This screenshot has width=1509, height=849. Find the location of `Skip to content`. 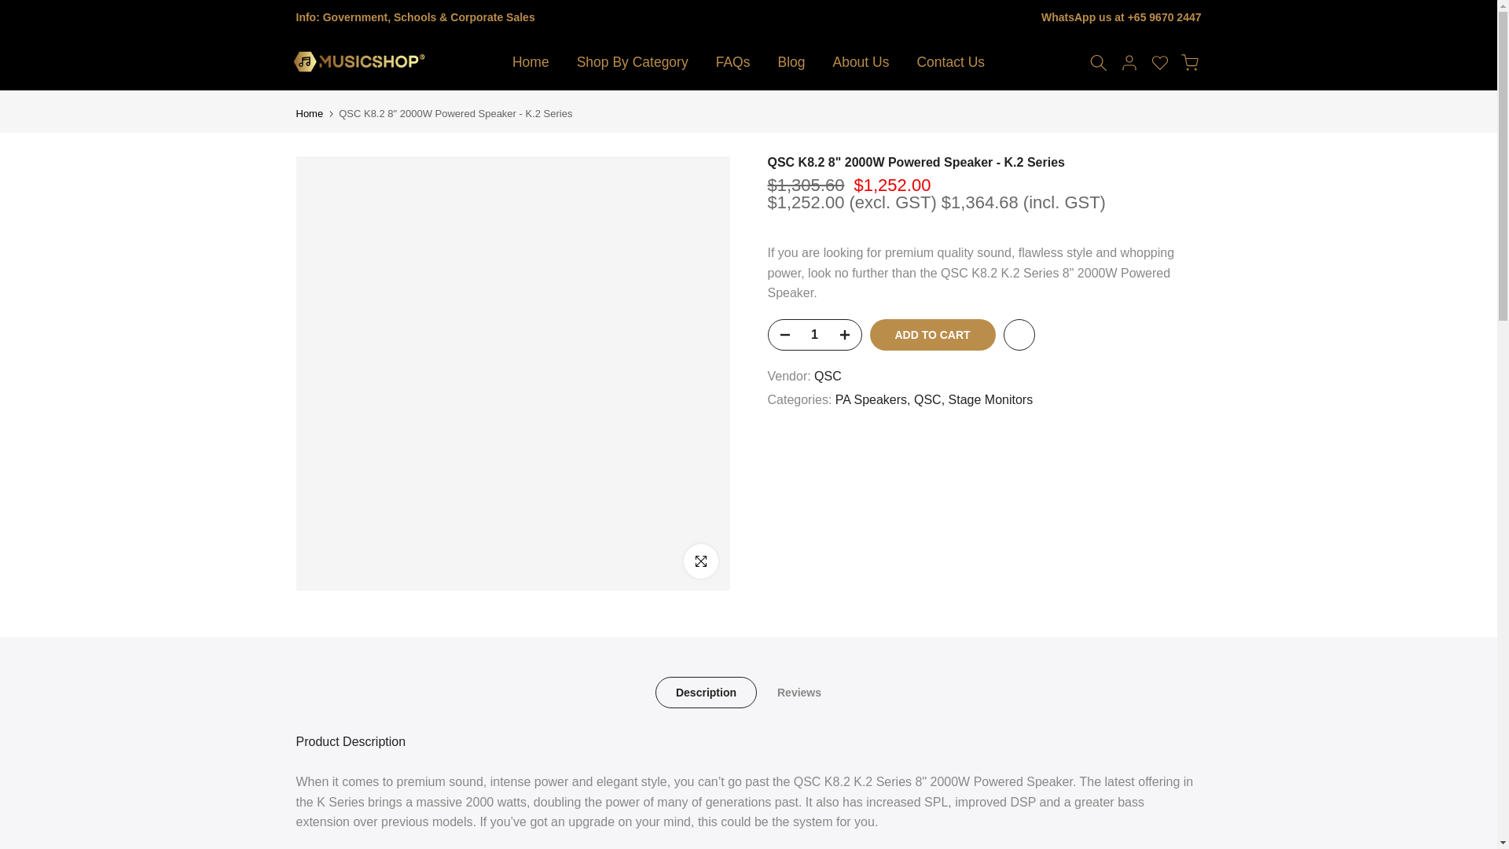

Skip to content is located at coordinates (11, 8).